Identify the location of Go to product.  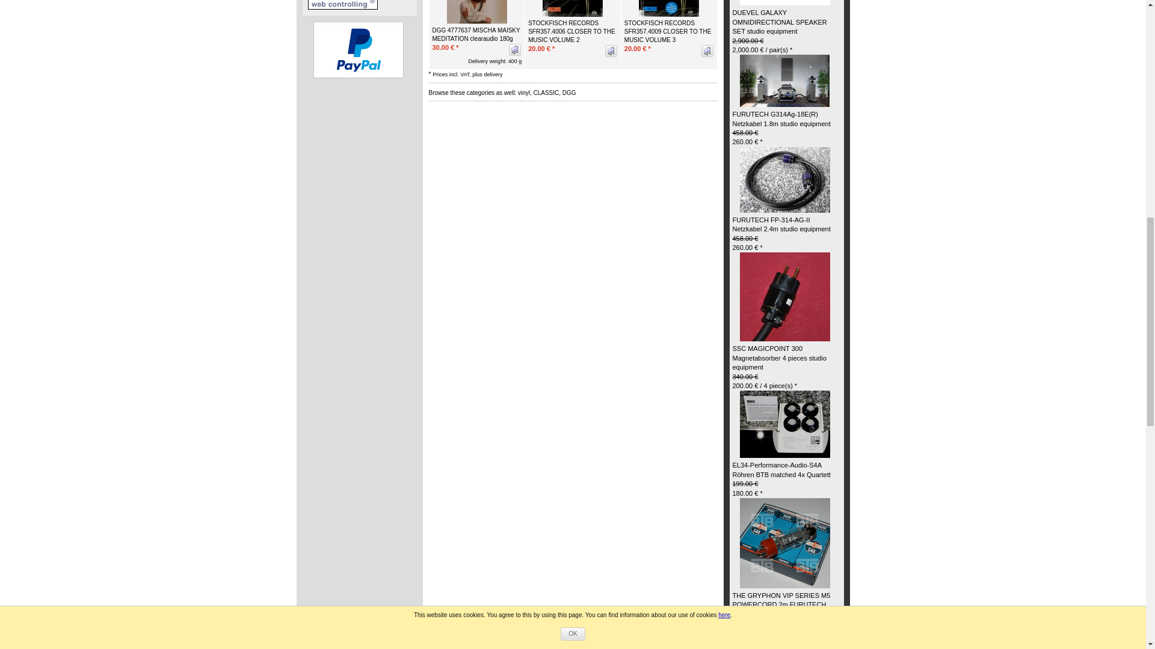
(785, 423).